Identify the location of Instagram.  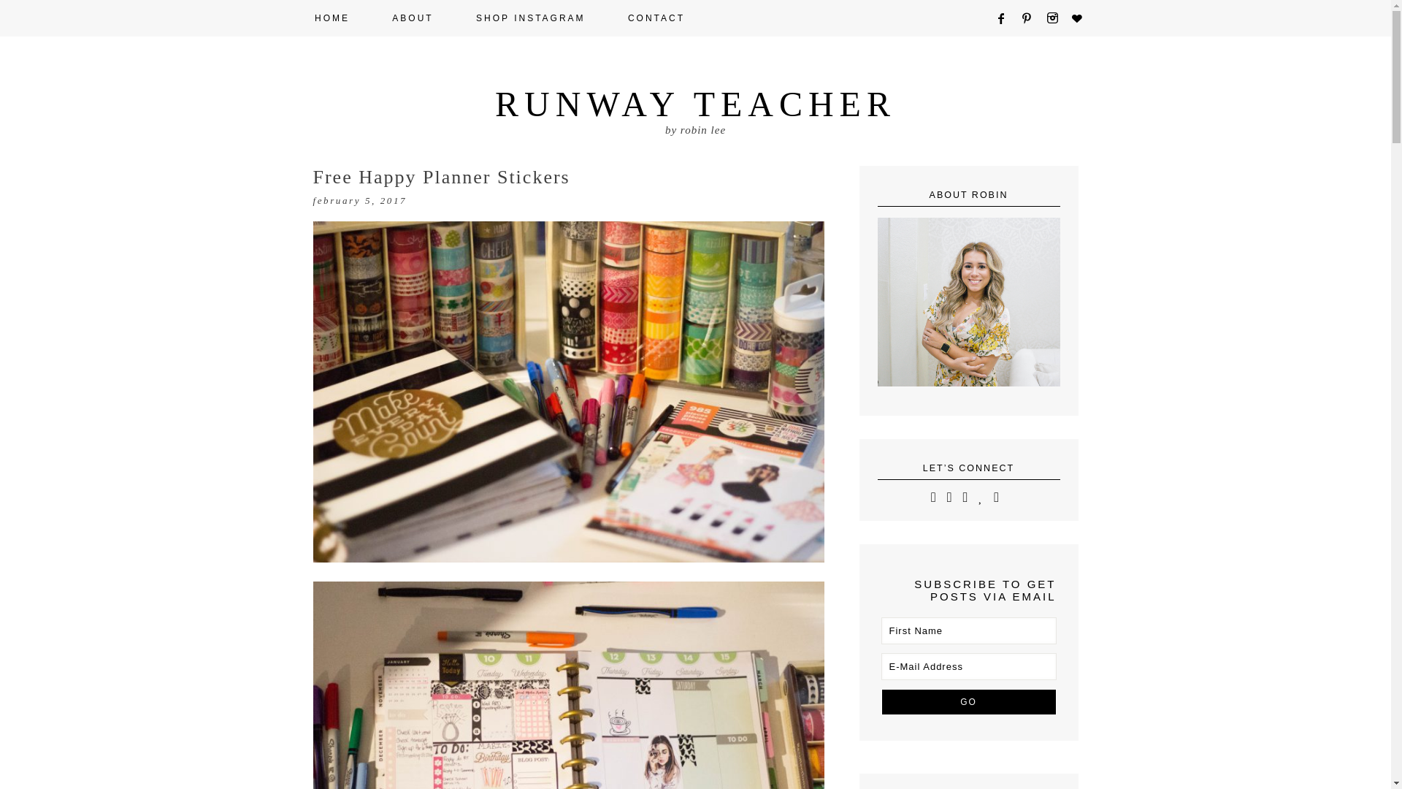
(1057, 18).